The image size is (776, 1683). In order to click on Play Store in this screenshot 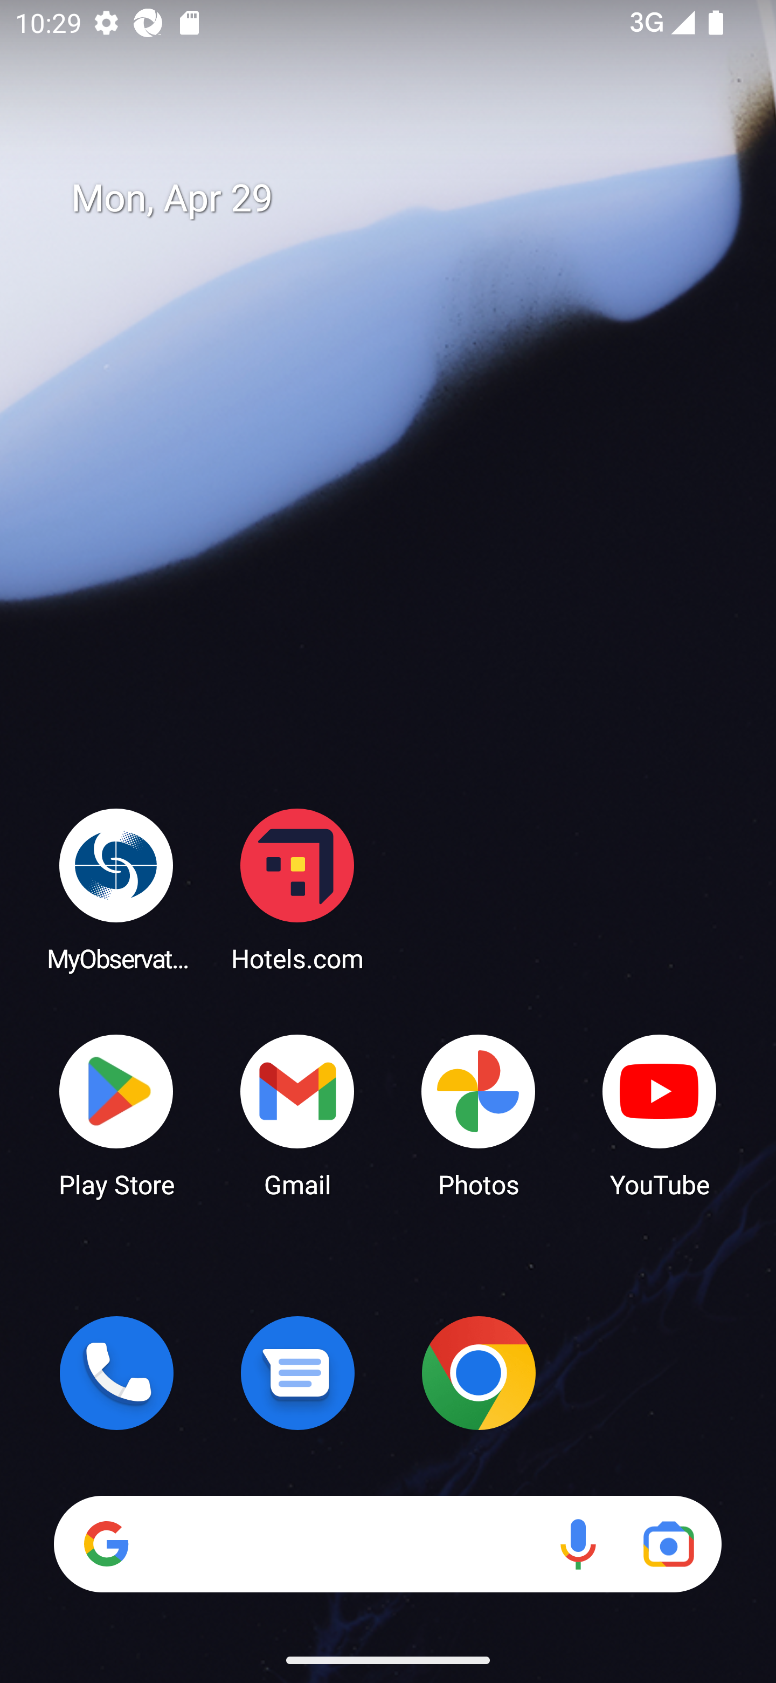, I will do `click(116, 1114)`.